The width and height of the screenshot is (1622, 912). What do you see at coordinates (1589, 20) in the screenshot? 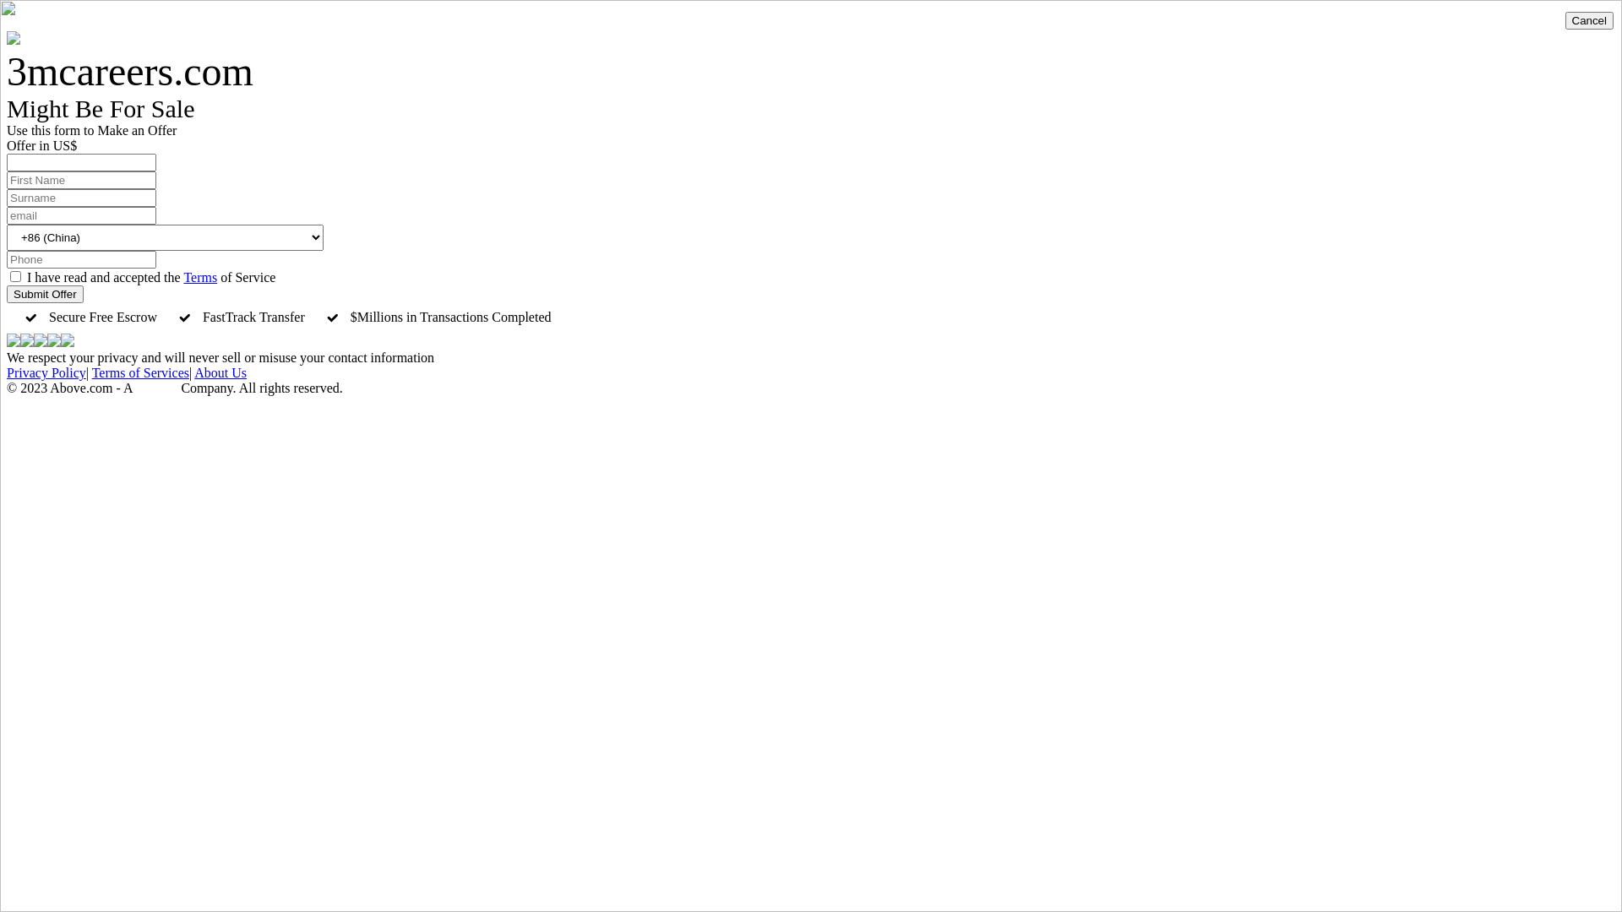
I see `Cancel` at bounding box center [1589, 20].